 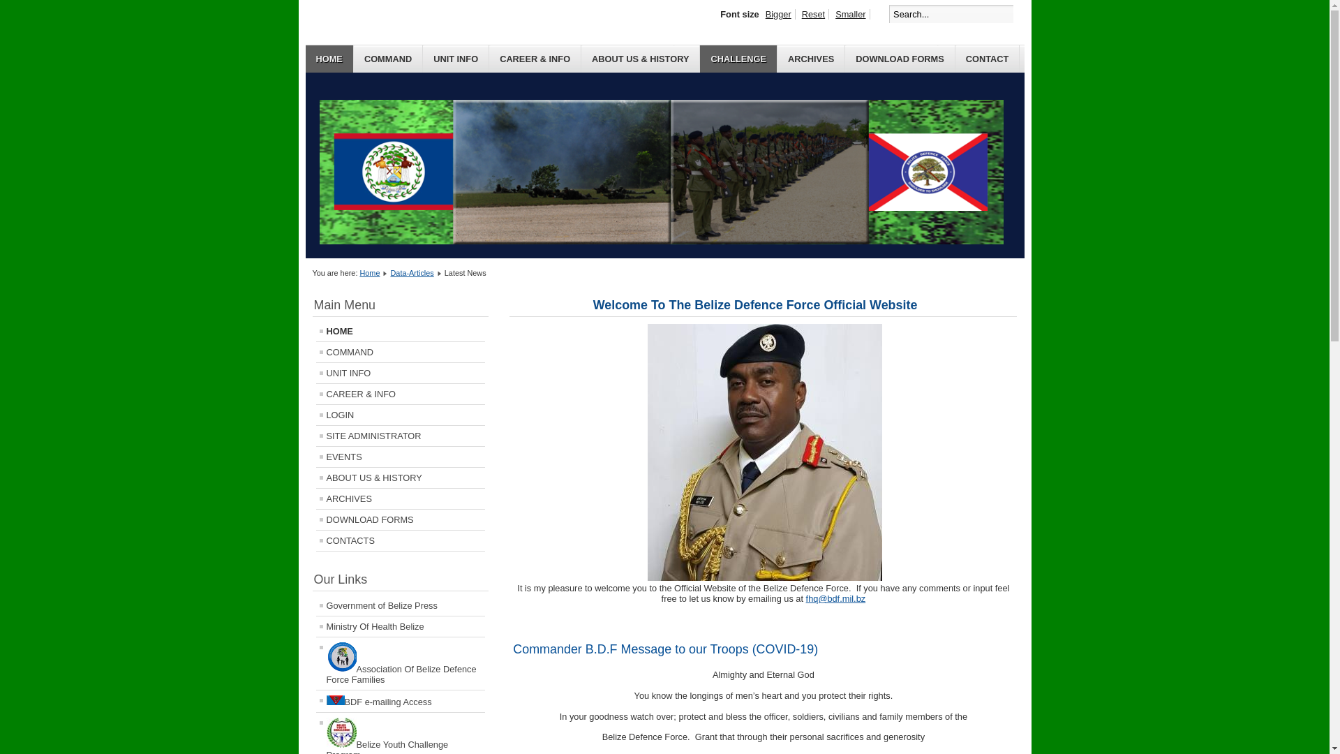 I want to click on COMMAND, so click(x=388, y=59).